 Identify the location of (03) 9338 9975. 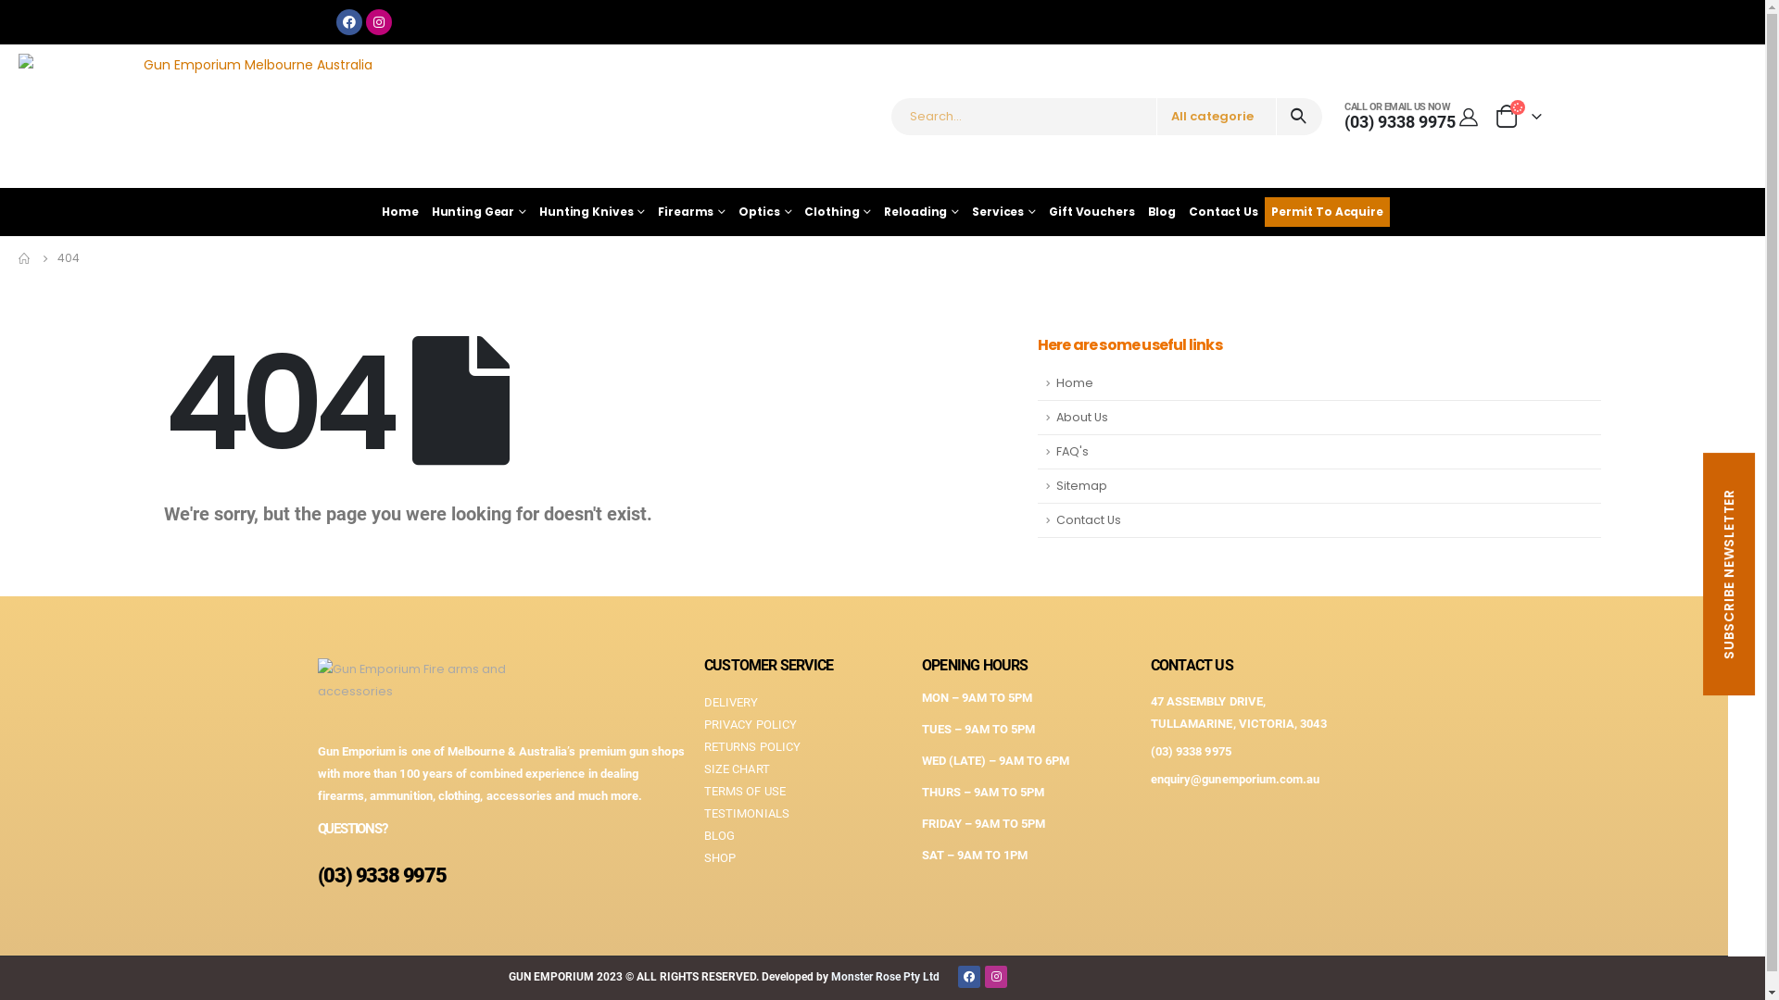
(382, 876).